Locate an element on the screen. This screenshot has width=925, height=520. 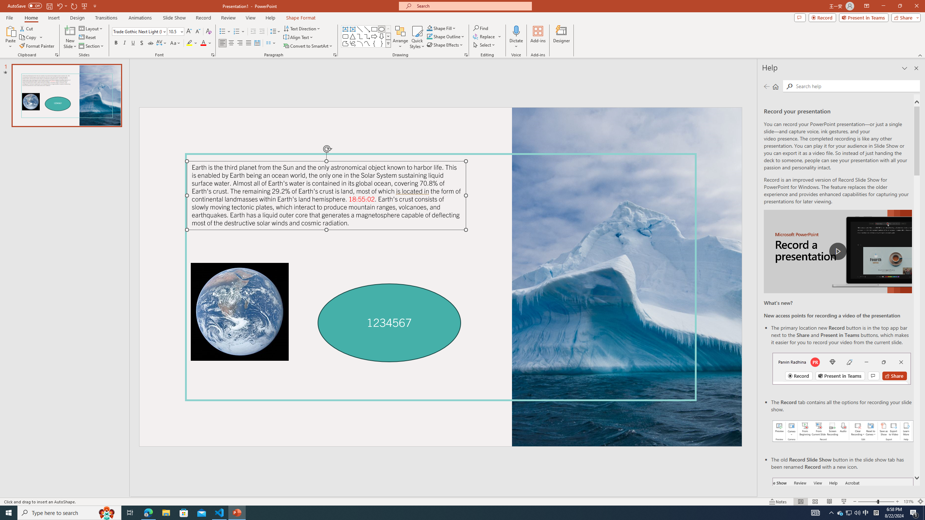
Rectangle is located at coordinates (374, 29).